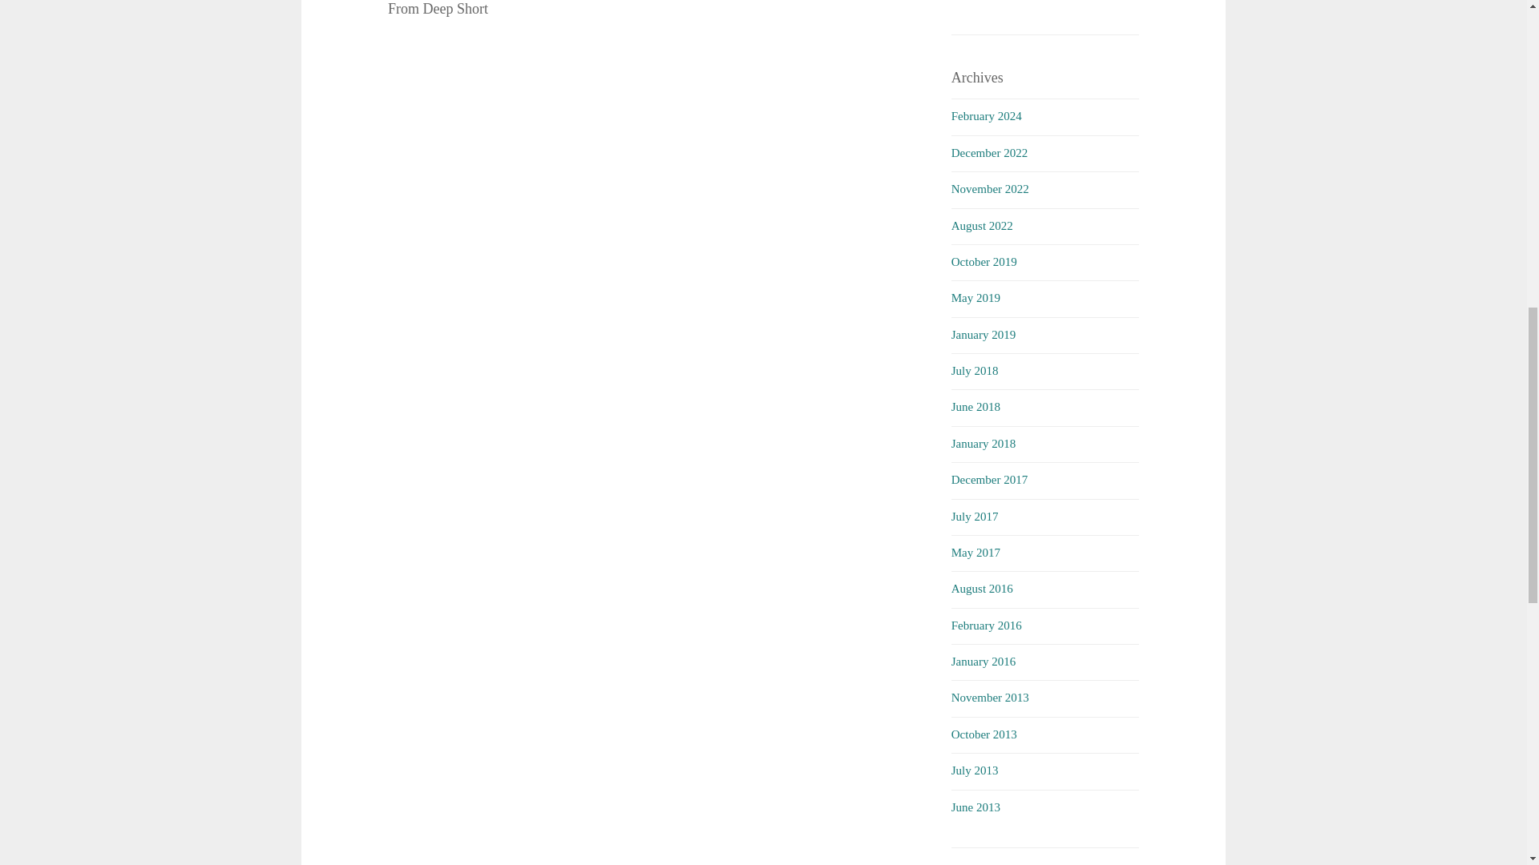  What do you see at coordinates (984, 734) in the screenshot?
I see `October 2013` at bounding box center [984, 734].